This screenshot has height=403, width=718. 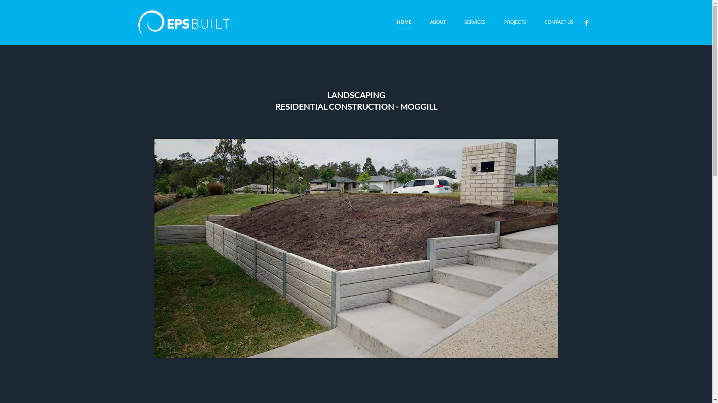 I want to click on SERVICES, so click(x=475, y=22).